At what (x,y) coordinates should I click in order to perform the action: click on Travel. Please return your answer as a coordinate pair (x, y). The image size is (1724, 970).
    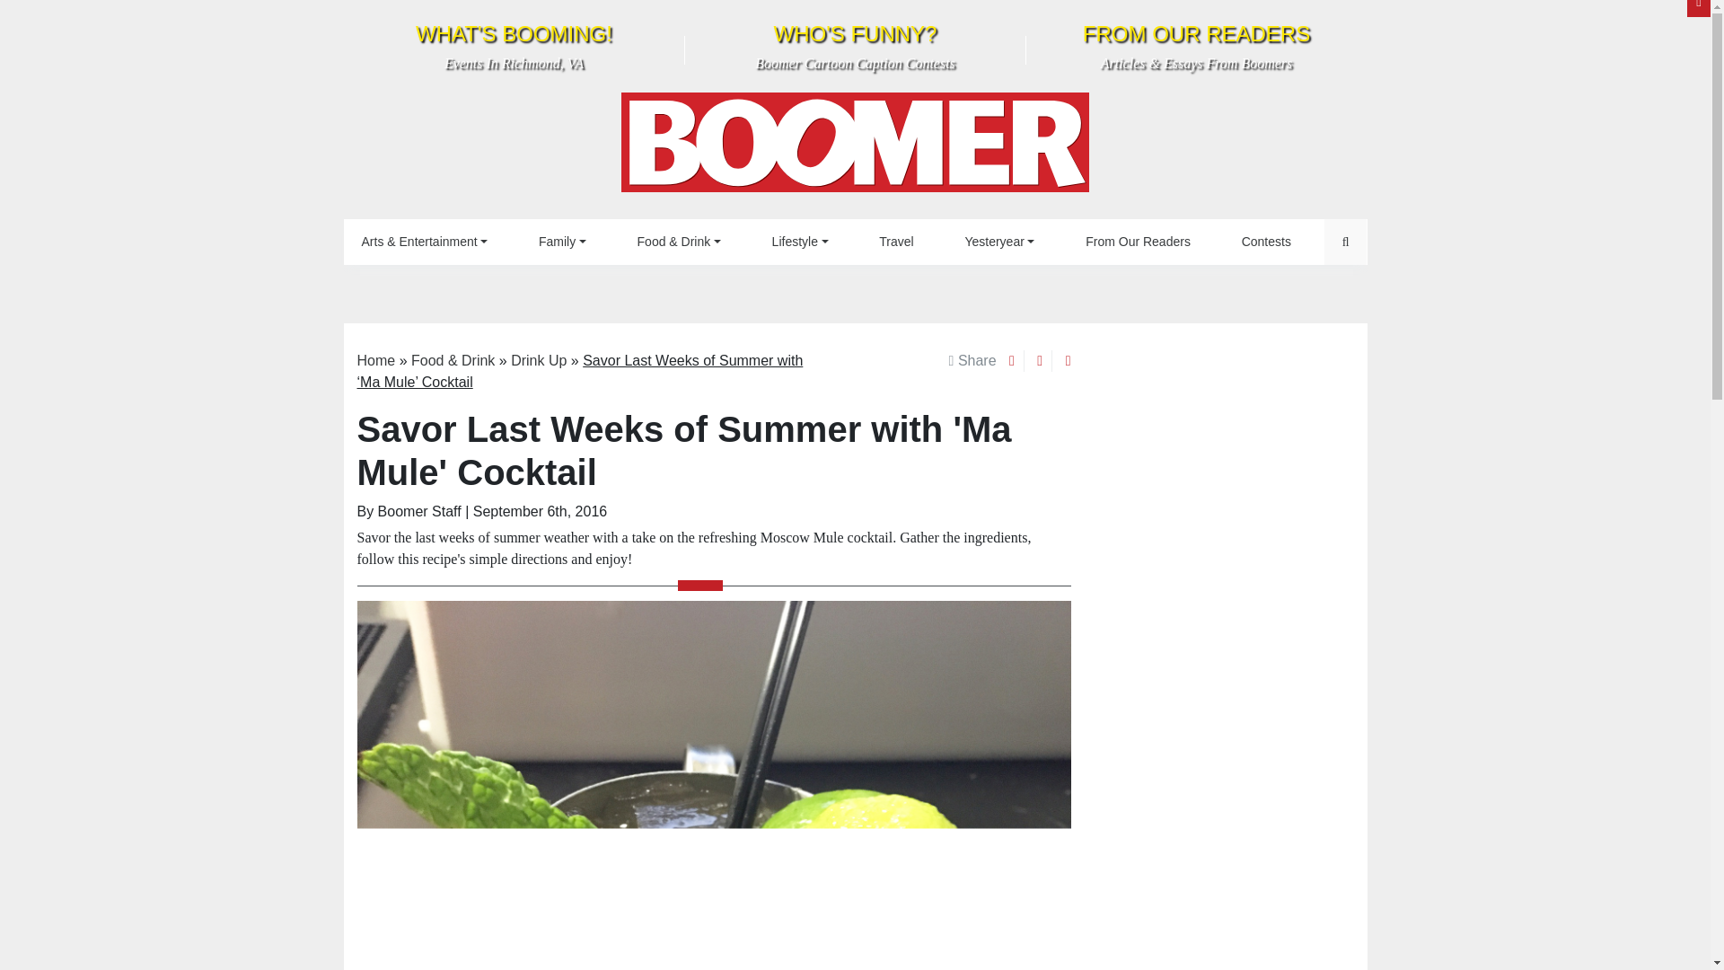
    Looking at the image, I should click on (562, 242).